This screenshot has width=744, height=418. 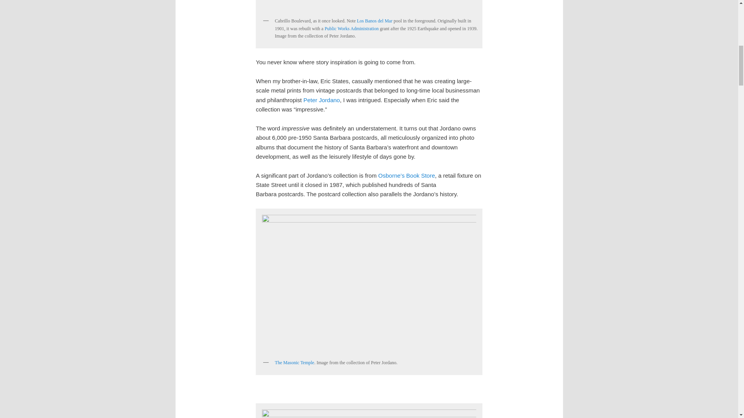 What do you see at coordinates (351, 29) in the screenshot?
I see `Public Works Administration` at bounding box center [351, 29].